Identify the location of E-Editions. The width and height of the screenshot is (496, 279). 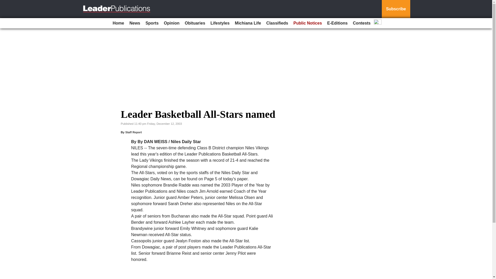
(337, 23).